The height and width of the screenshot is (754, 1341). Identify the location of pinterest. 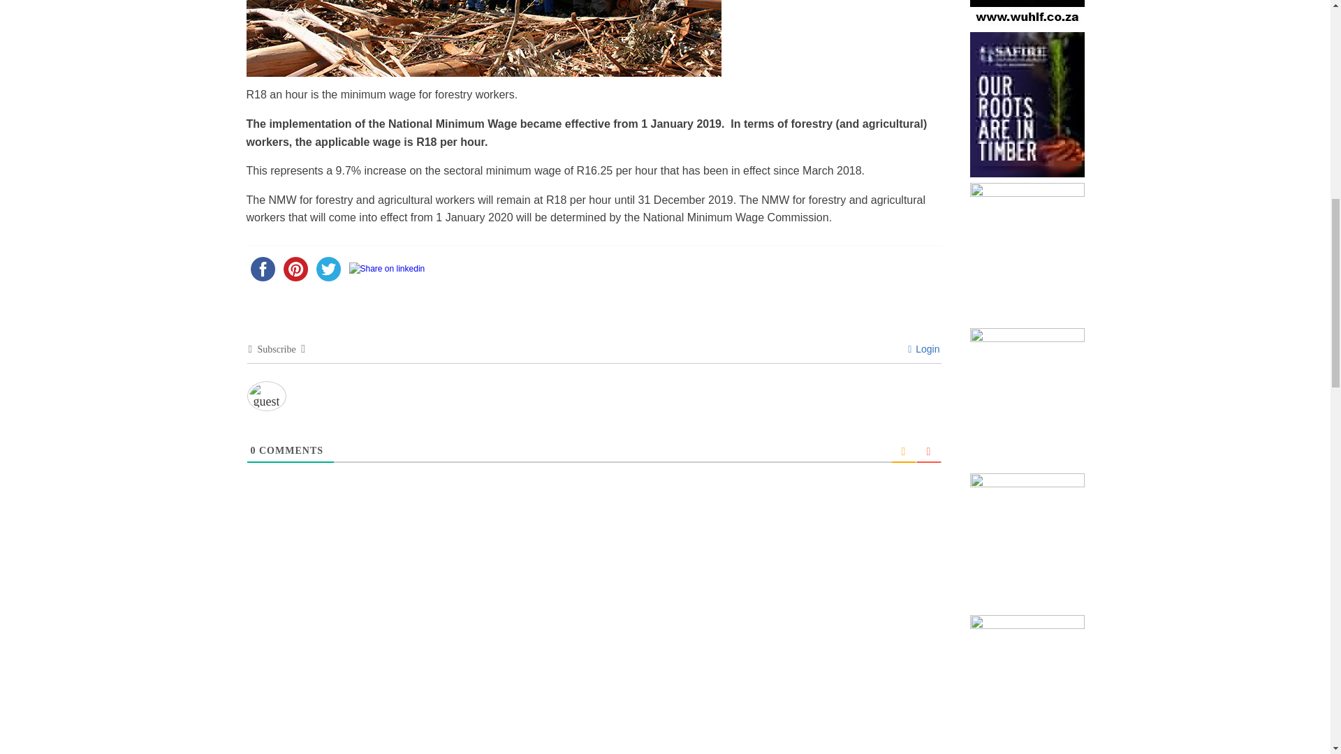
(295, 269).